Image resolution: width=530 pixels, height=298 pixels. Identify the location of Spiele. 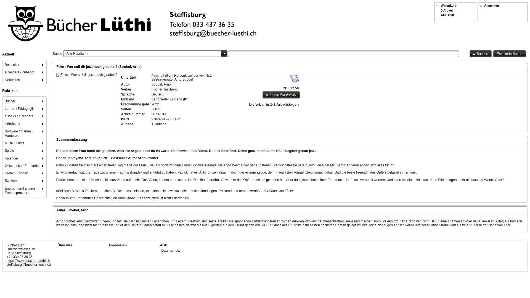
(25, 151).